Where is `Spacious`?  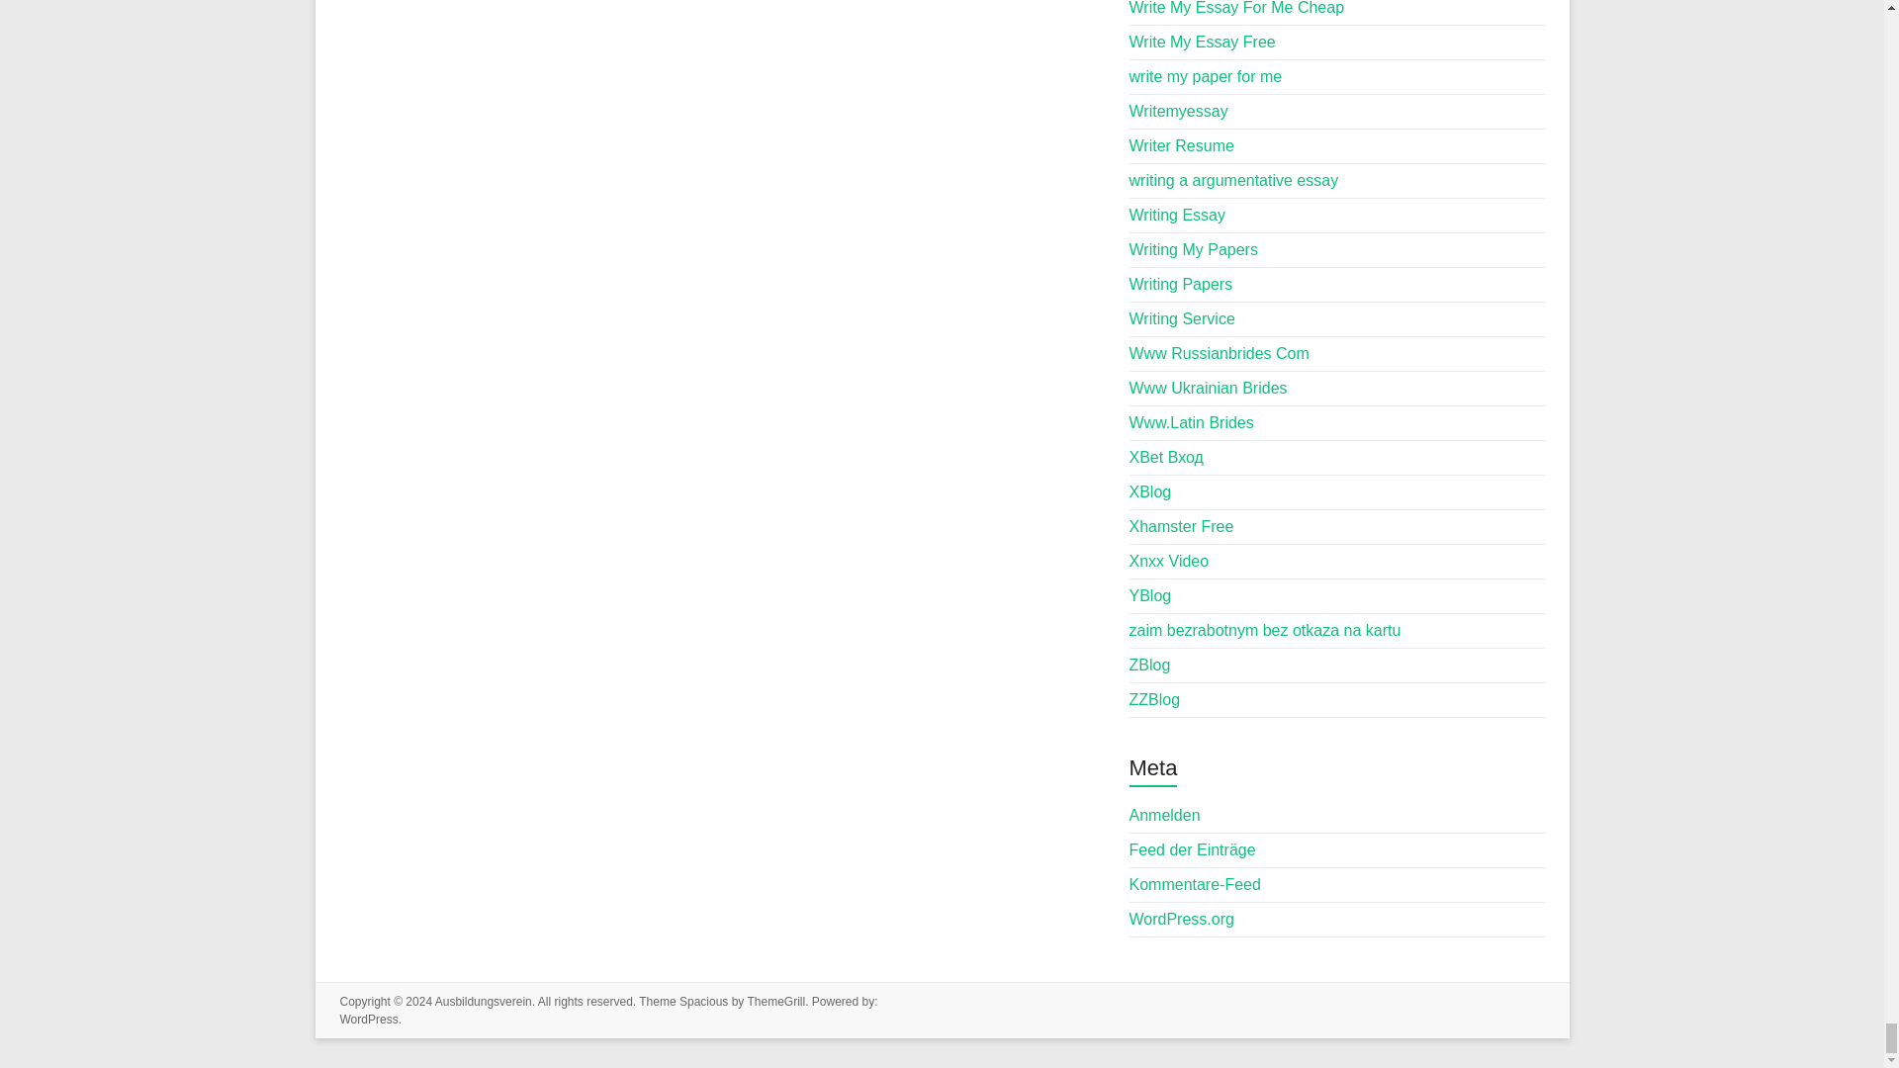 Spacious is located at coordinates (703, 1001).